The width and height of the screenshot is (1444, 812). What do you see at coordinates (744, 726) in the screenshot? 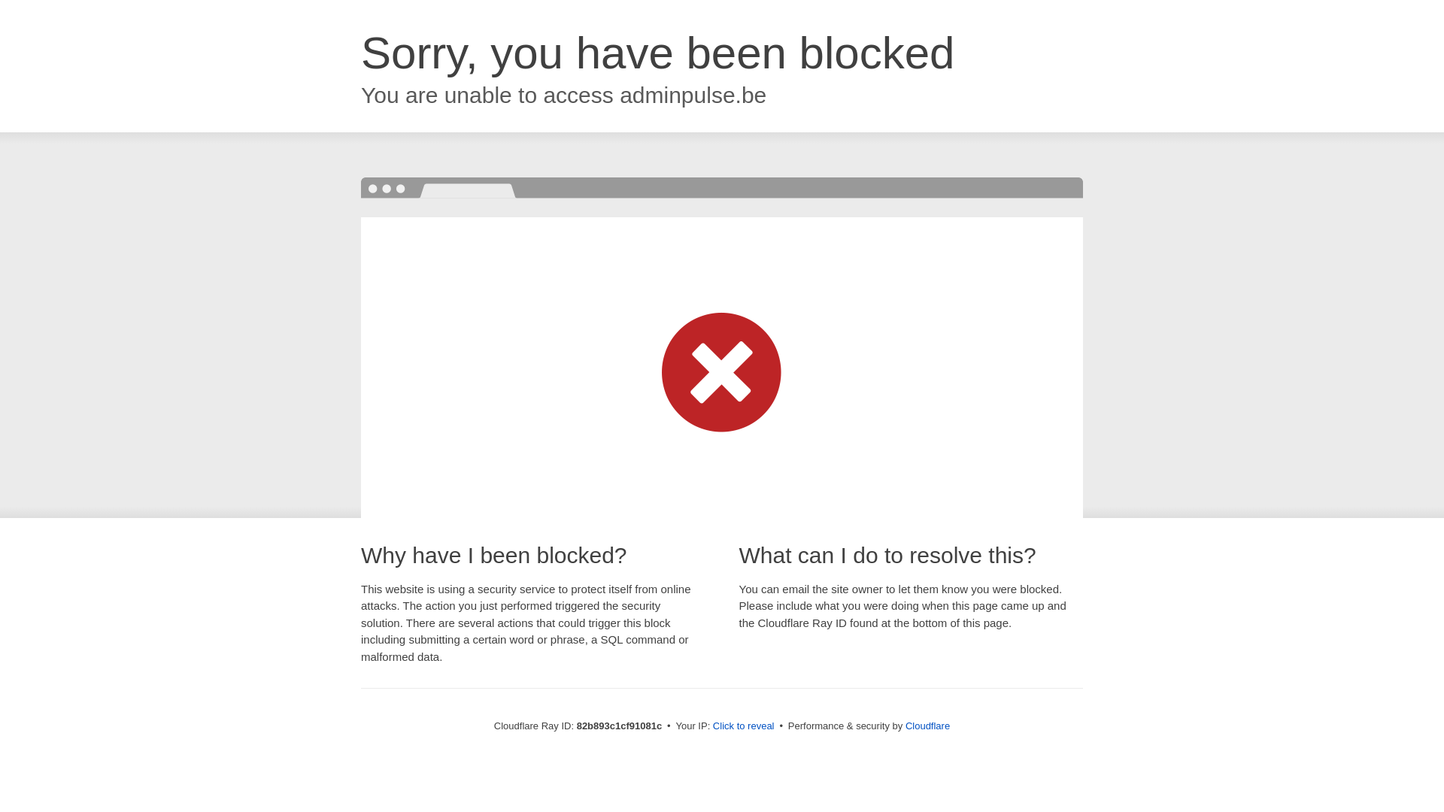
I see `Click to reveal` at bounding box center [744, 726].